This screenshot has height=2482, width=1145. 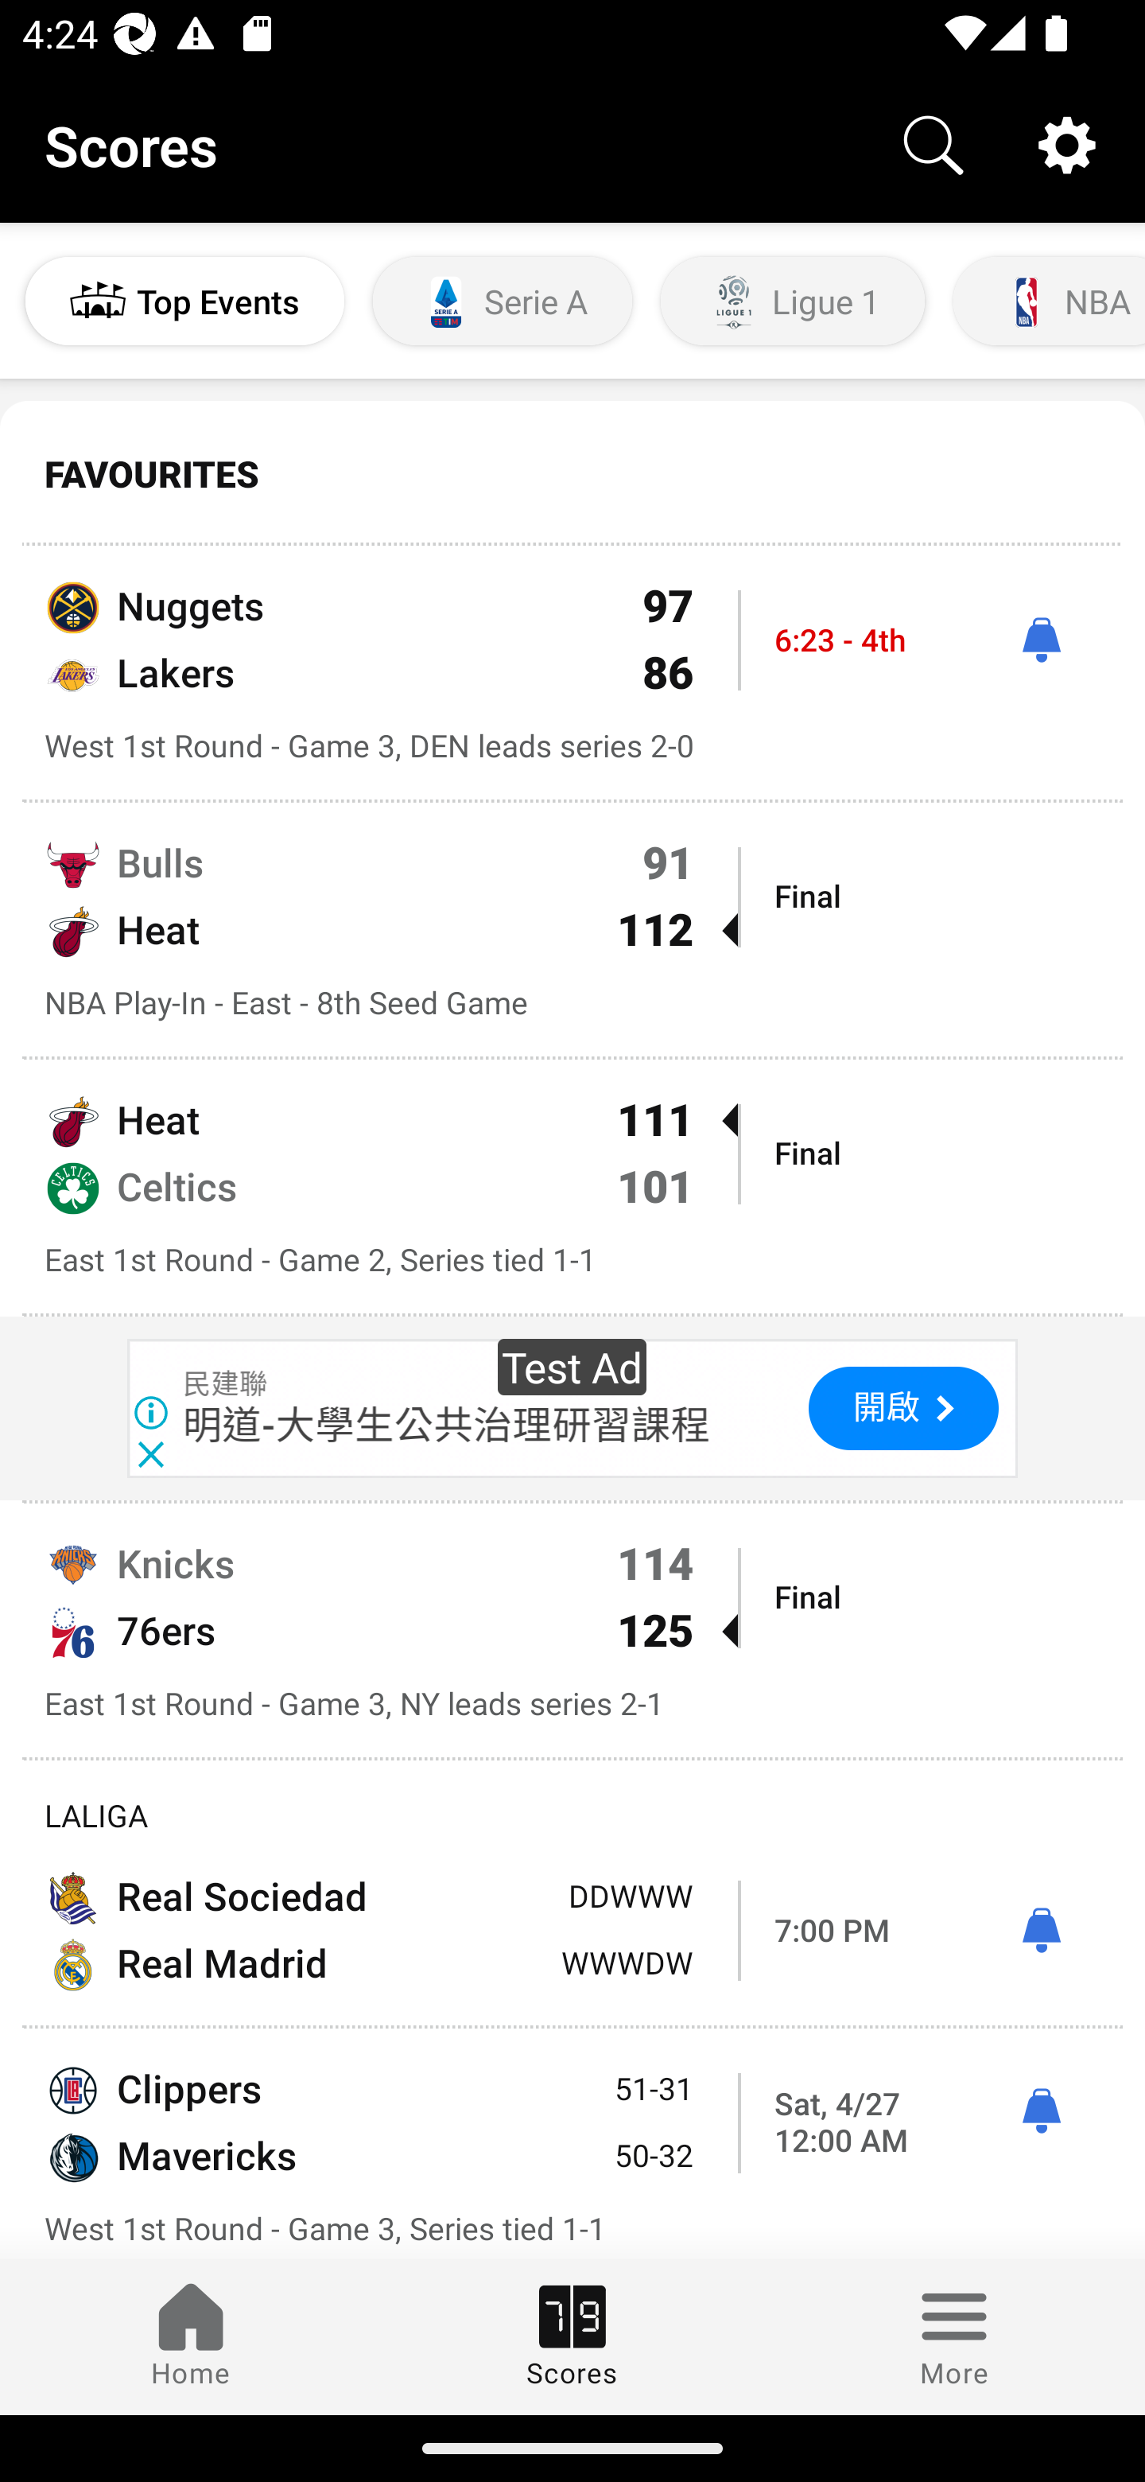 What do you see at coordinates (792, 301) in the screenshot?
I see `Ligue 1` at bounding box center [792, 301].